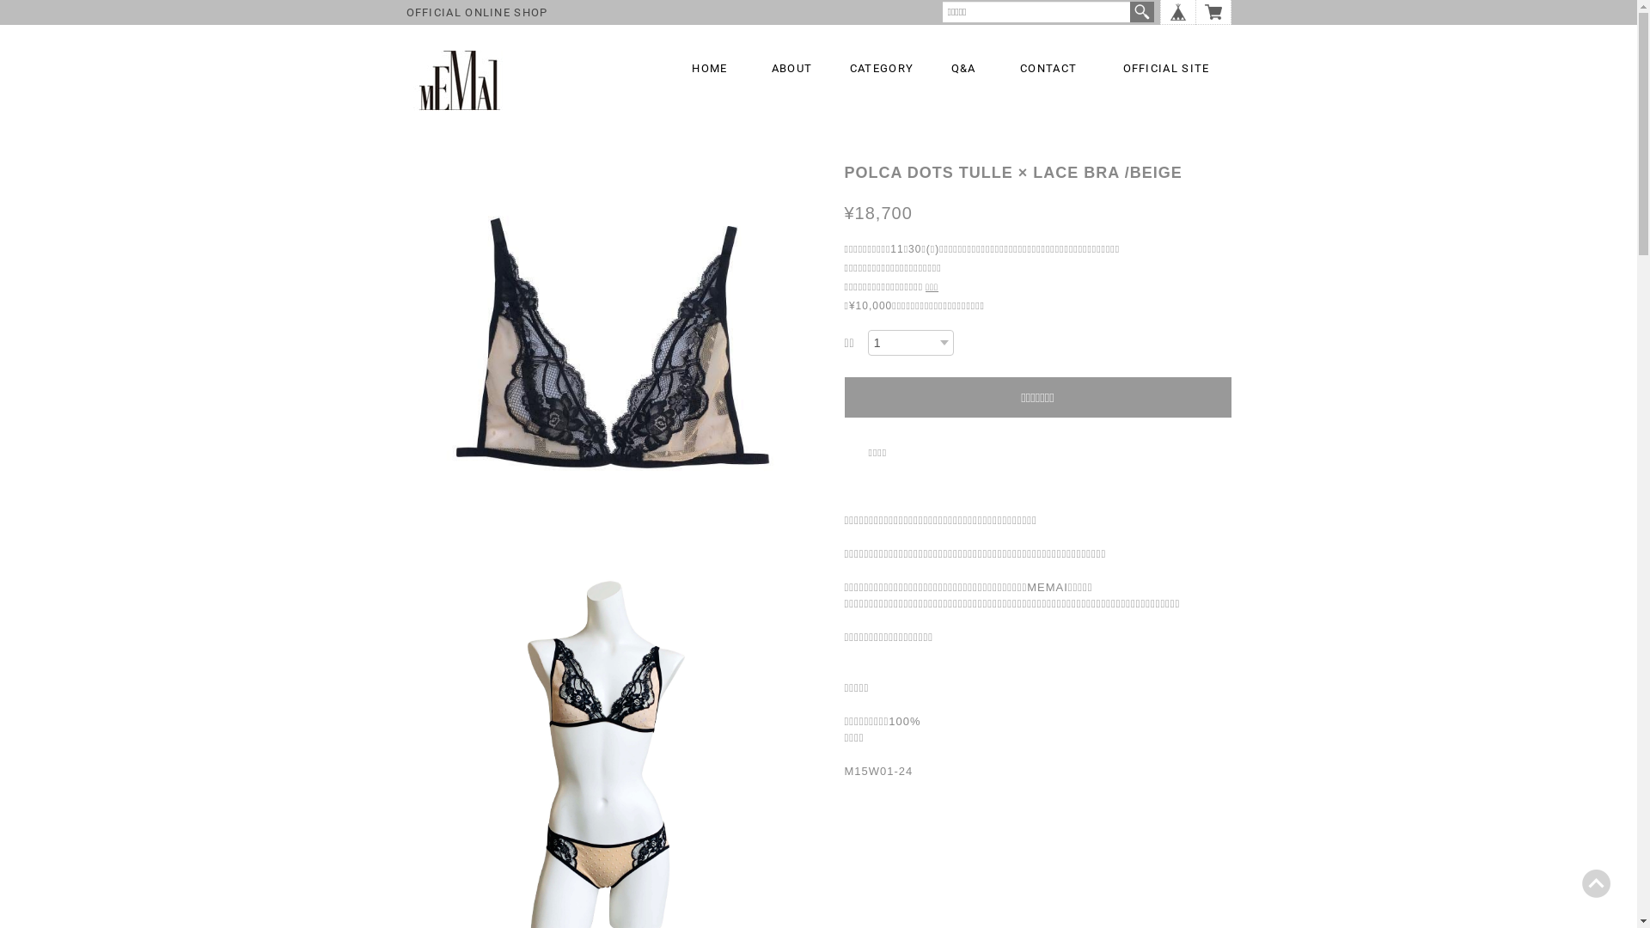 This screenshot has width=1650, height=928. Describe the element at coordinates (710, 71) in the screenshot. I see `HOME` at that location.